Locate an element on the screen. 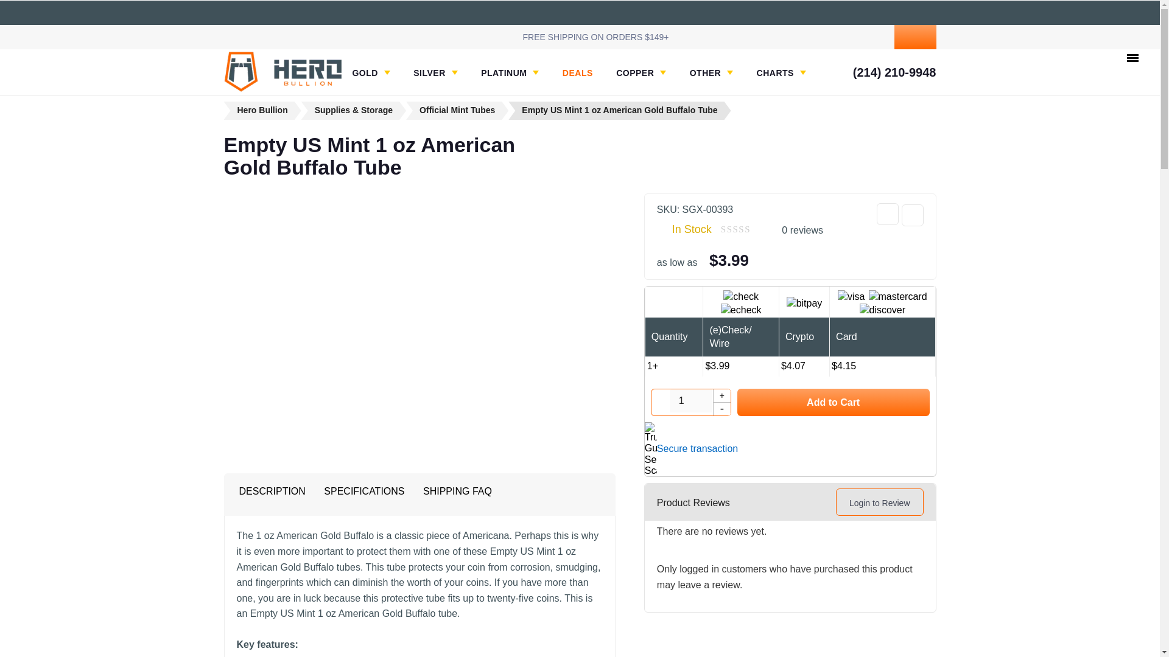  Cart is located at coordinates (914, 37).